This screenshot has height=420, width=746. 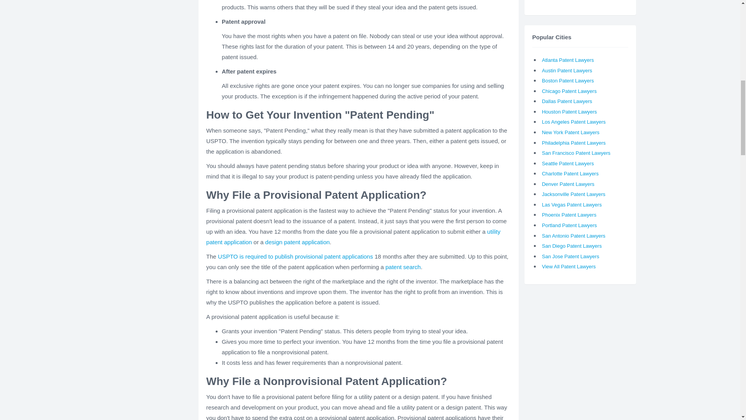 What do you see at coordinates (354, 236) in the screenshot?
I see `utility patent application` at bounding box center [354, 236].